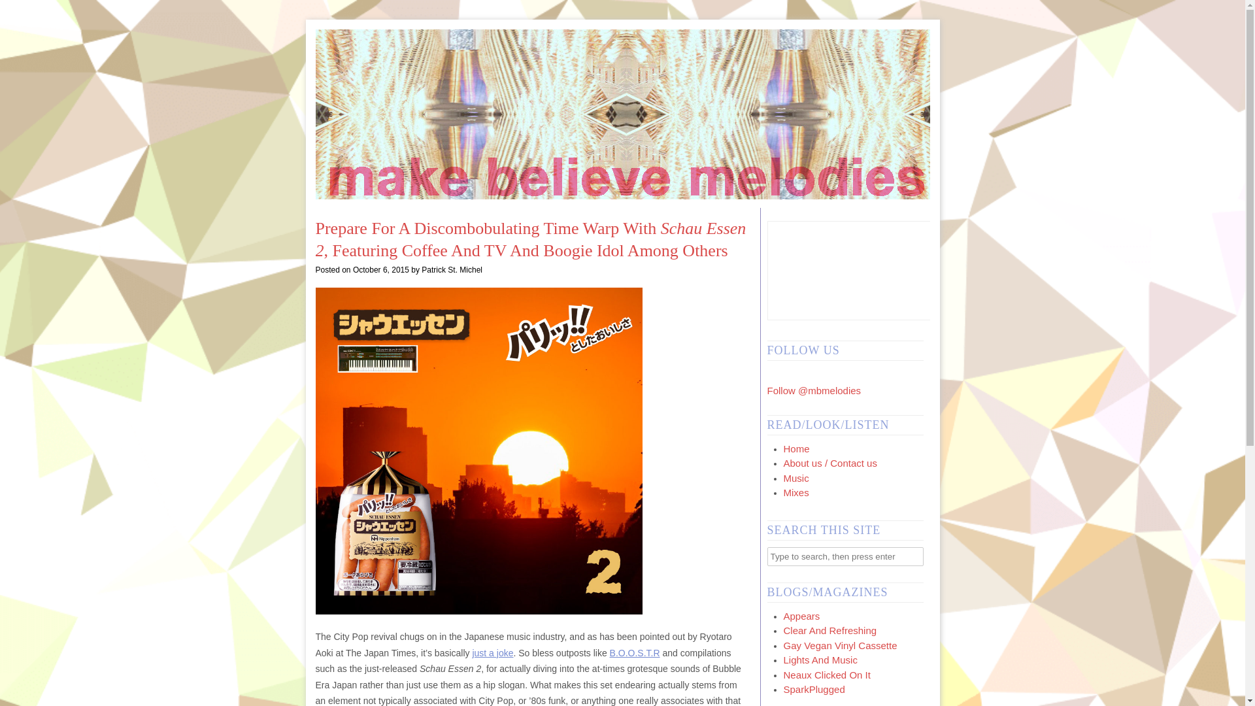  I want to click on Patrick St. Michel, so click(452, 270).